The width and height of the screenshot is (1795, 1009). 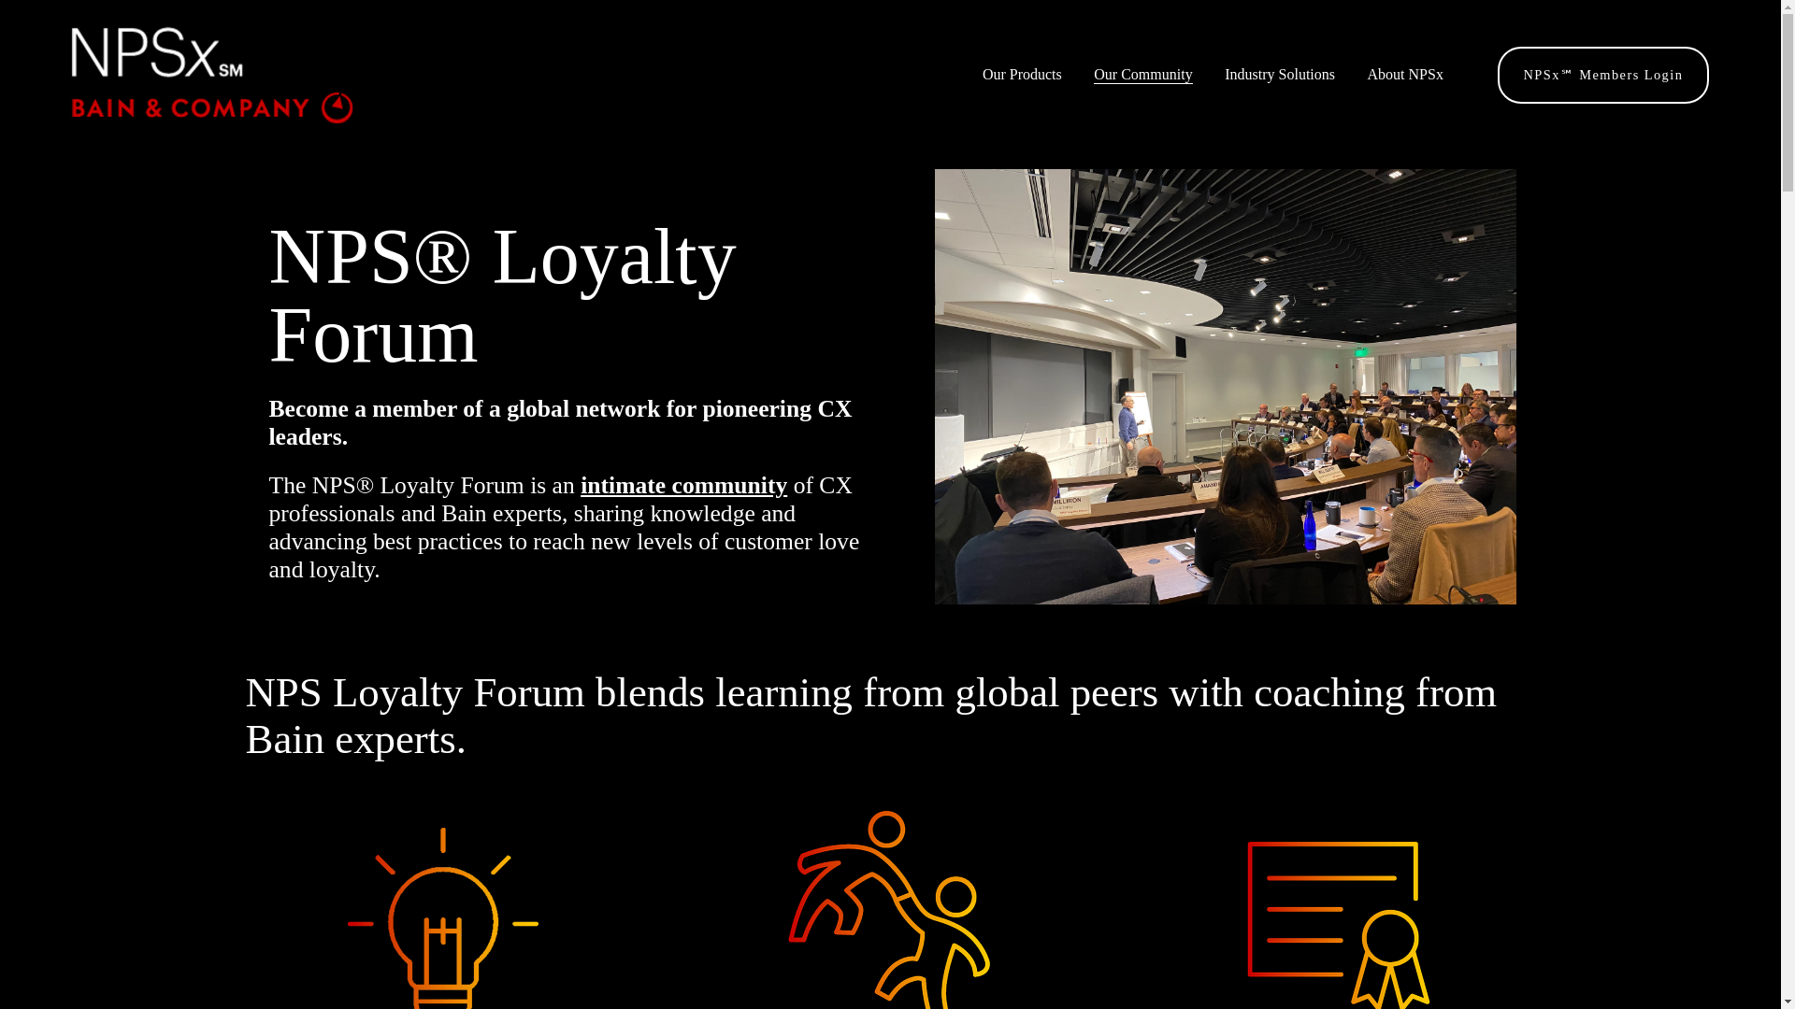 I want to click on Our Products, so click(x=1022, y=75).